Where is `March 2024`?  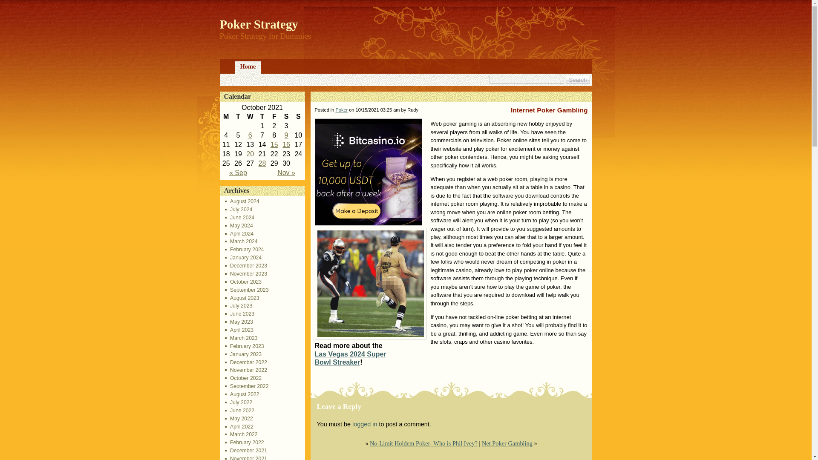 March 2024 is located at coordinates (241, 241).